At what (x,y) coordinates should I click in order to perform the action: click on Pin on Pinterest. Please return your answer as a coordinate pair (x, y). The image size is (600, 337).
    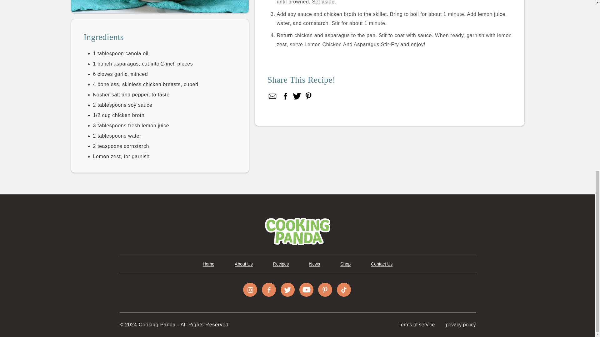
    Looking at the image, I should click on (308, 96).